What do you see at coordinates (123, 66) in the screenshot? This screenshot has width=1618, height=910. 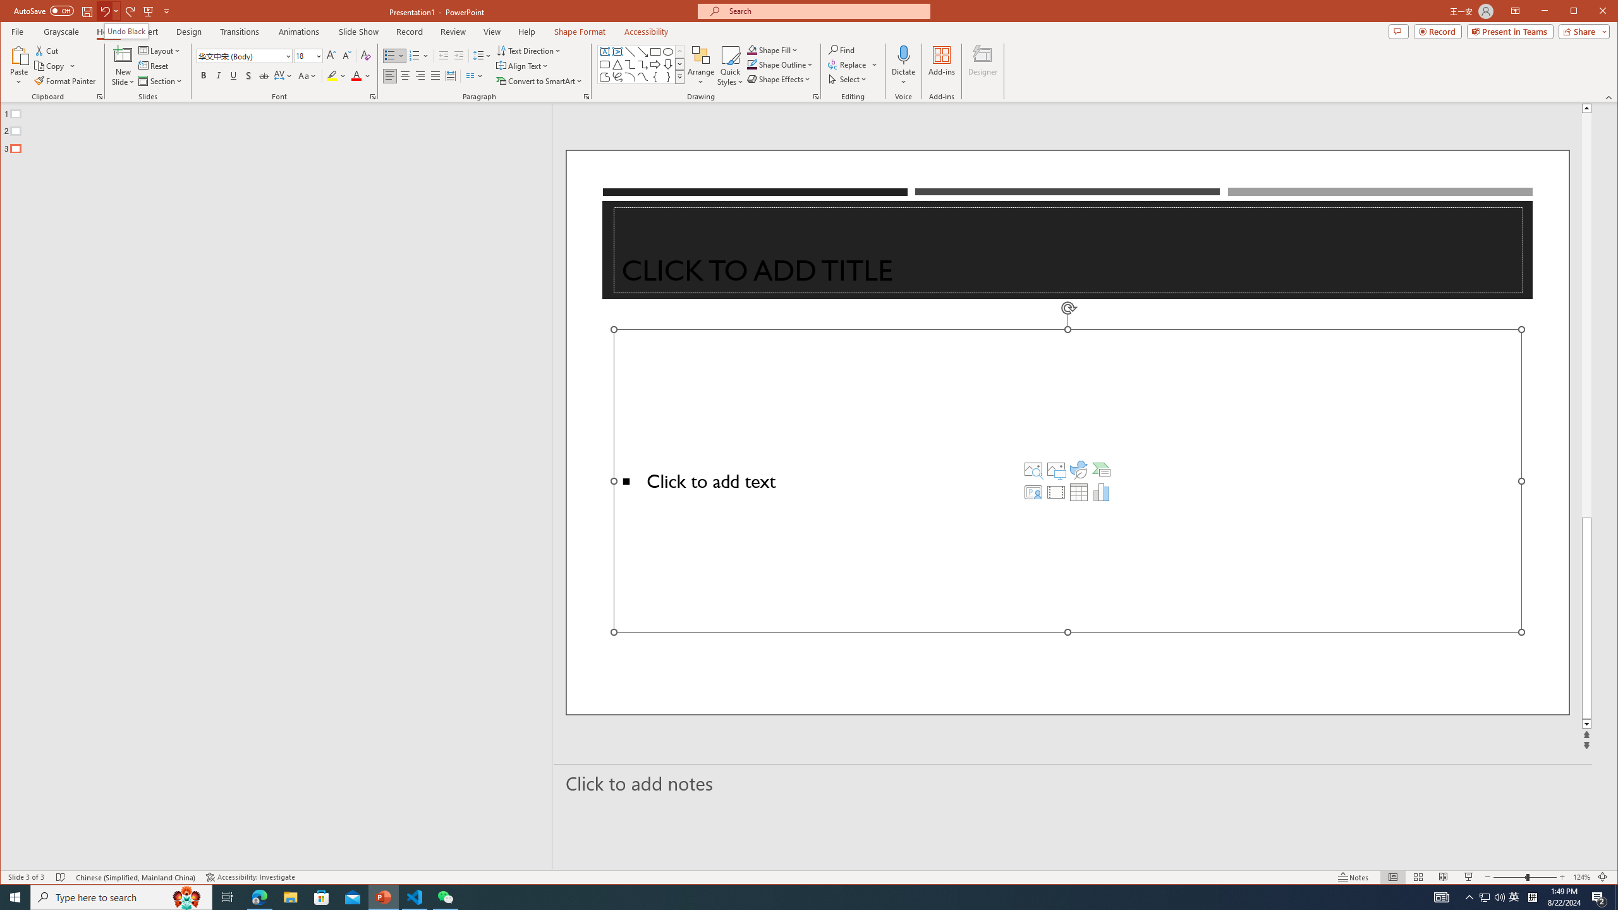 I see `New Slide` at bounding box center [123, 66].